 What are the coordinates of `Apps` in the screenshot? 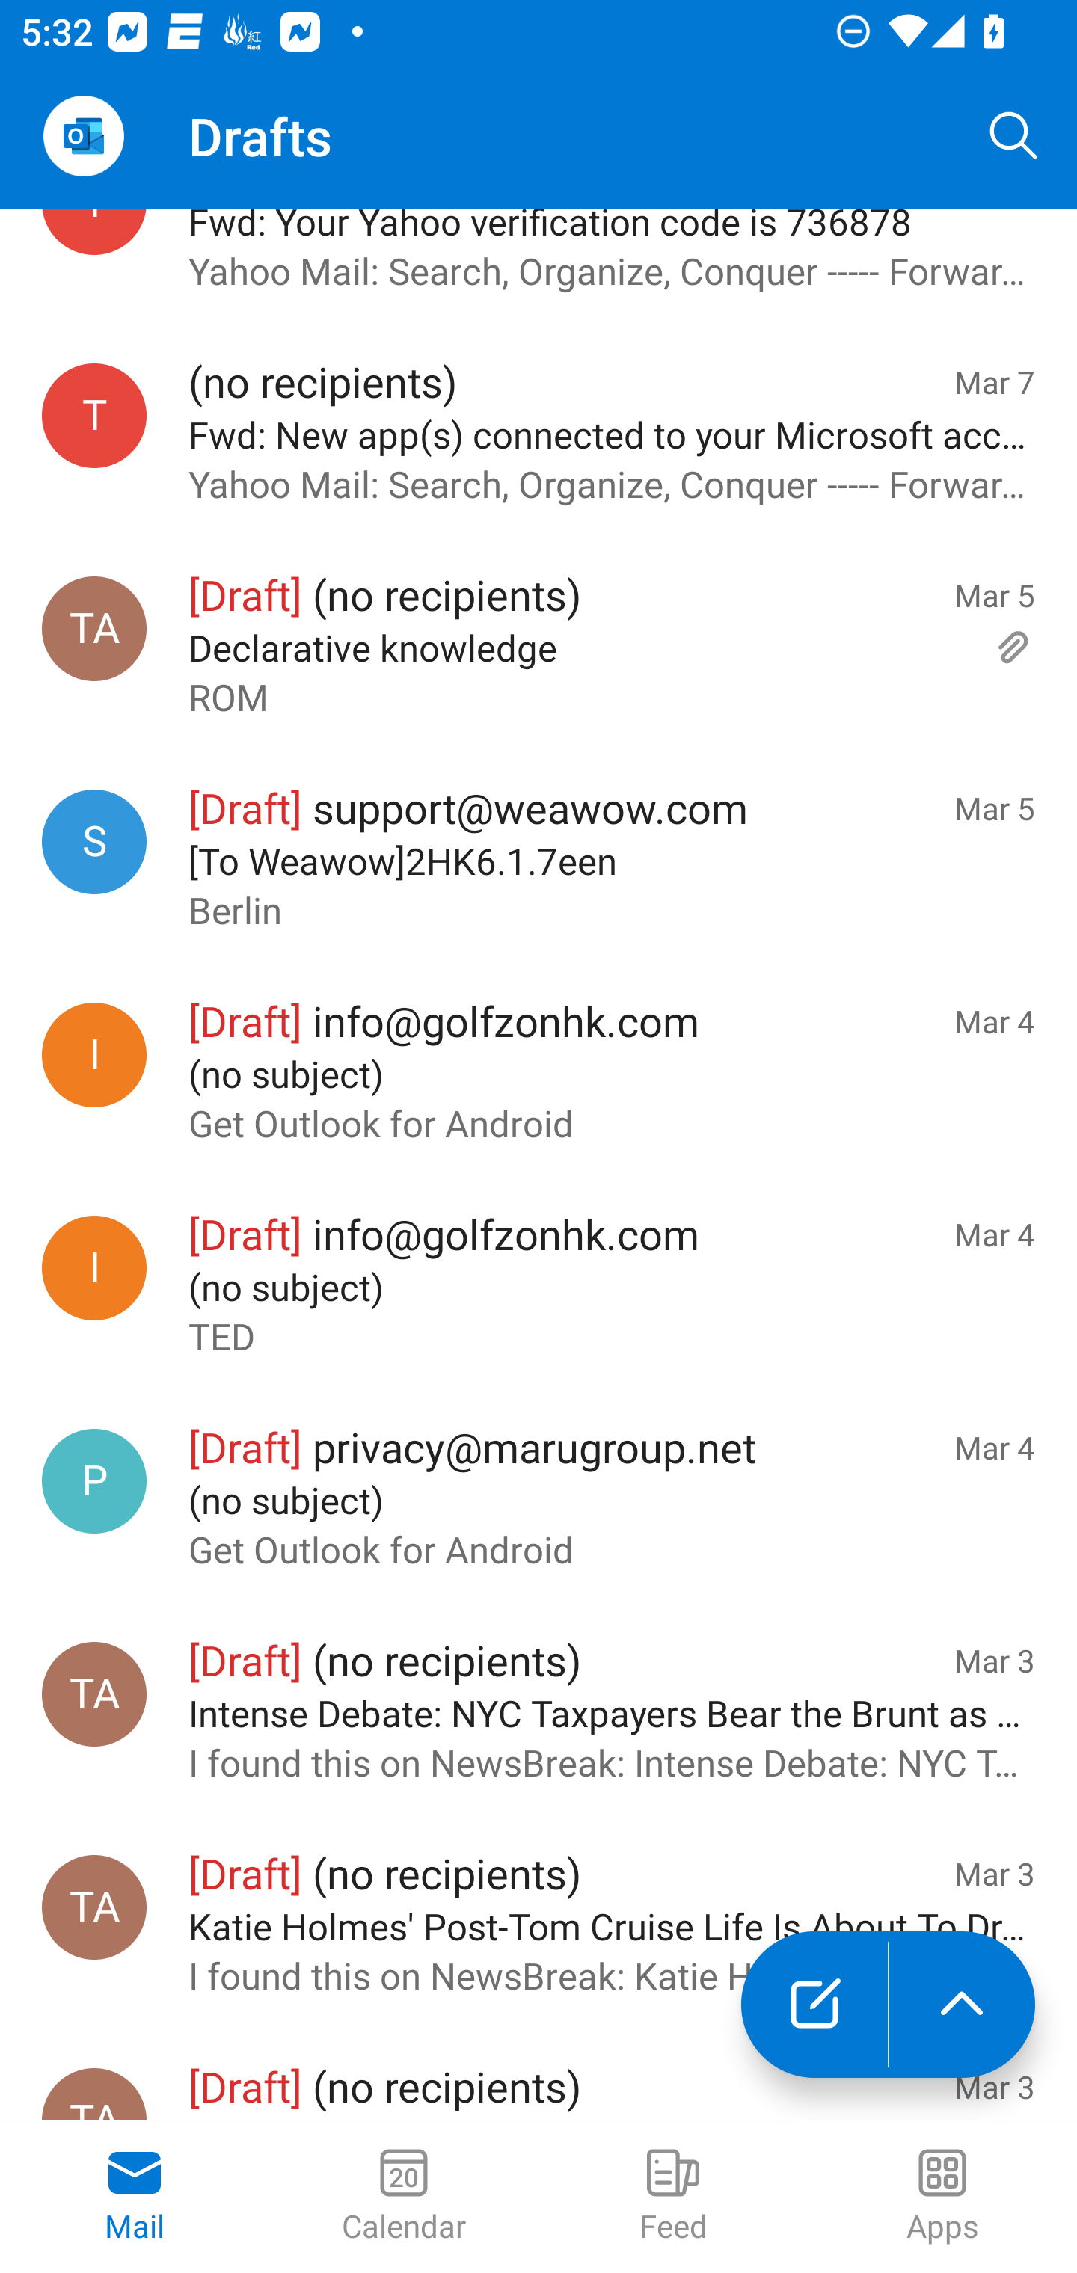 It's located at (942, 2197).